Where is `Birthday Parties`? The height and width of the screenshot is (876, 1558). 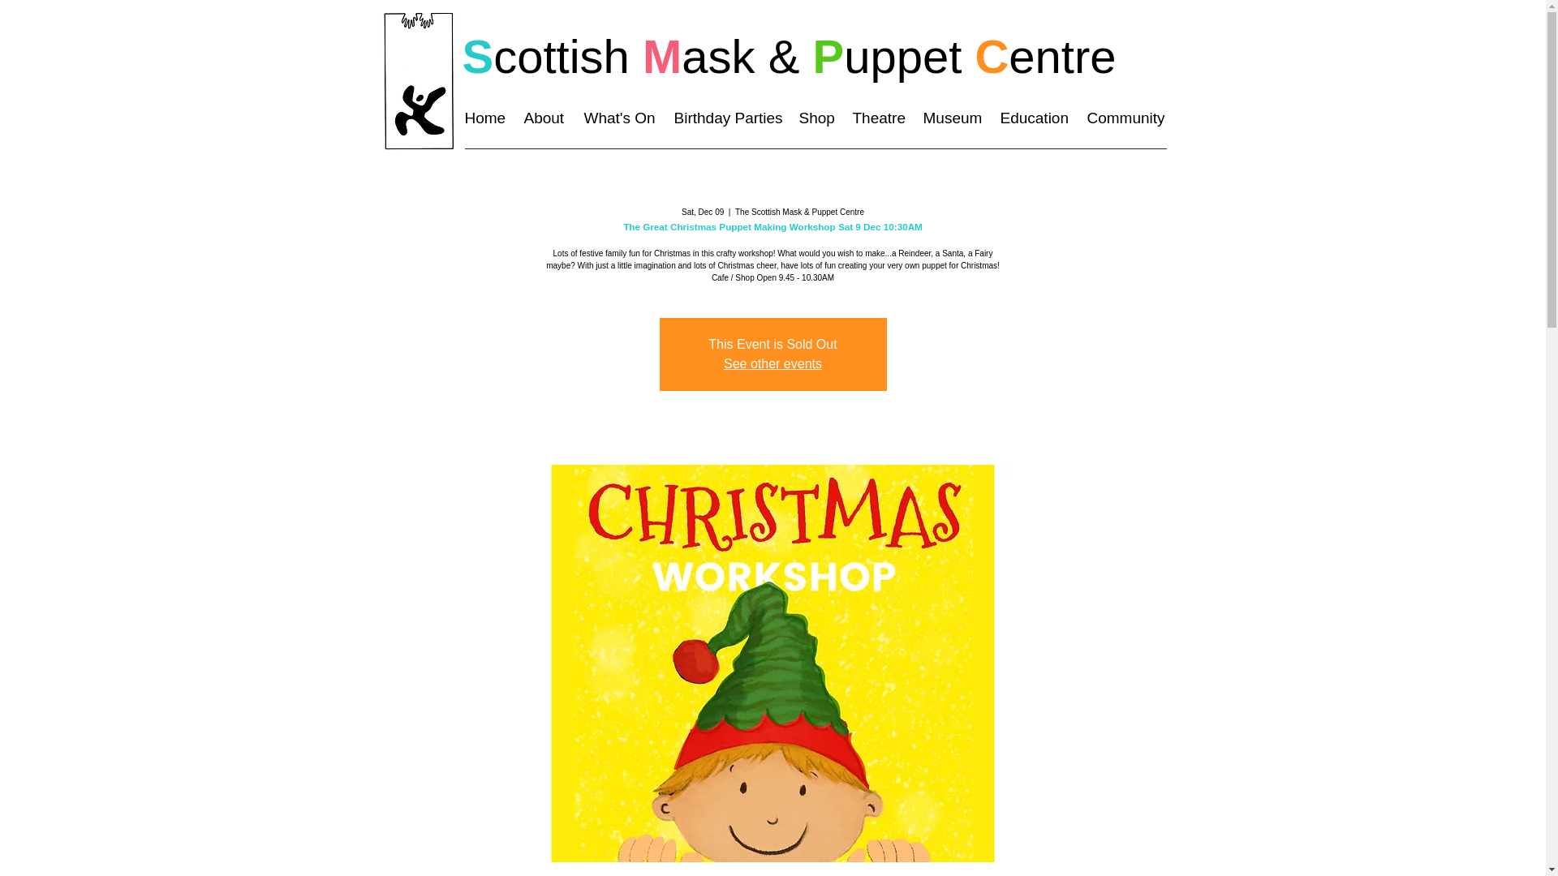
Birthday Parties is located at coordinates (727, 118).